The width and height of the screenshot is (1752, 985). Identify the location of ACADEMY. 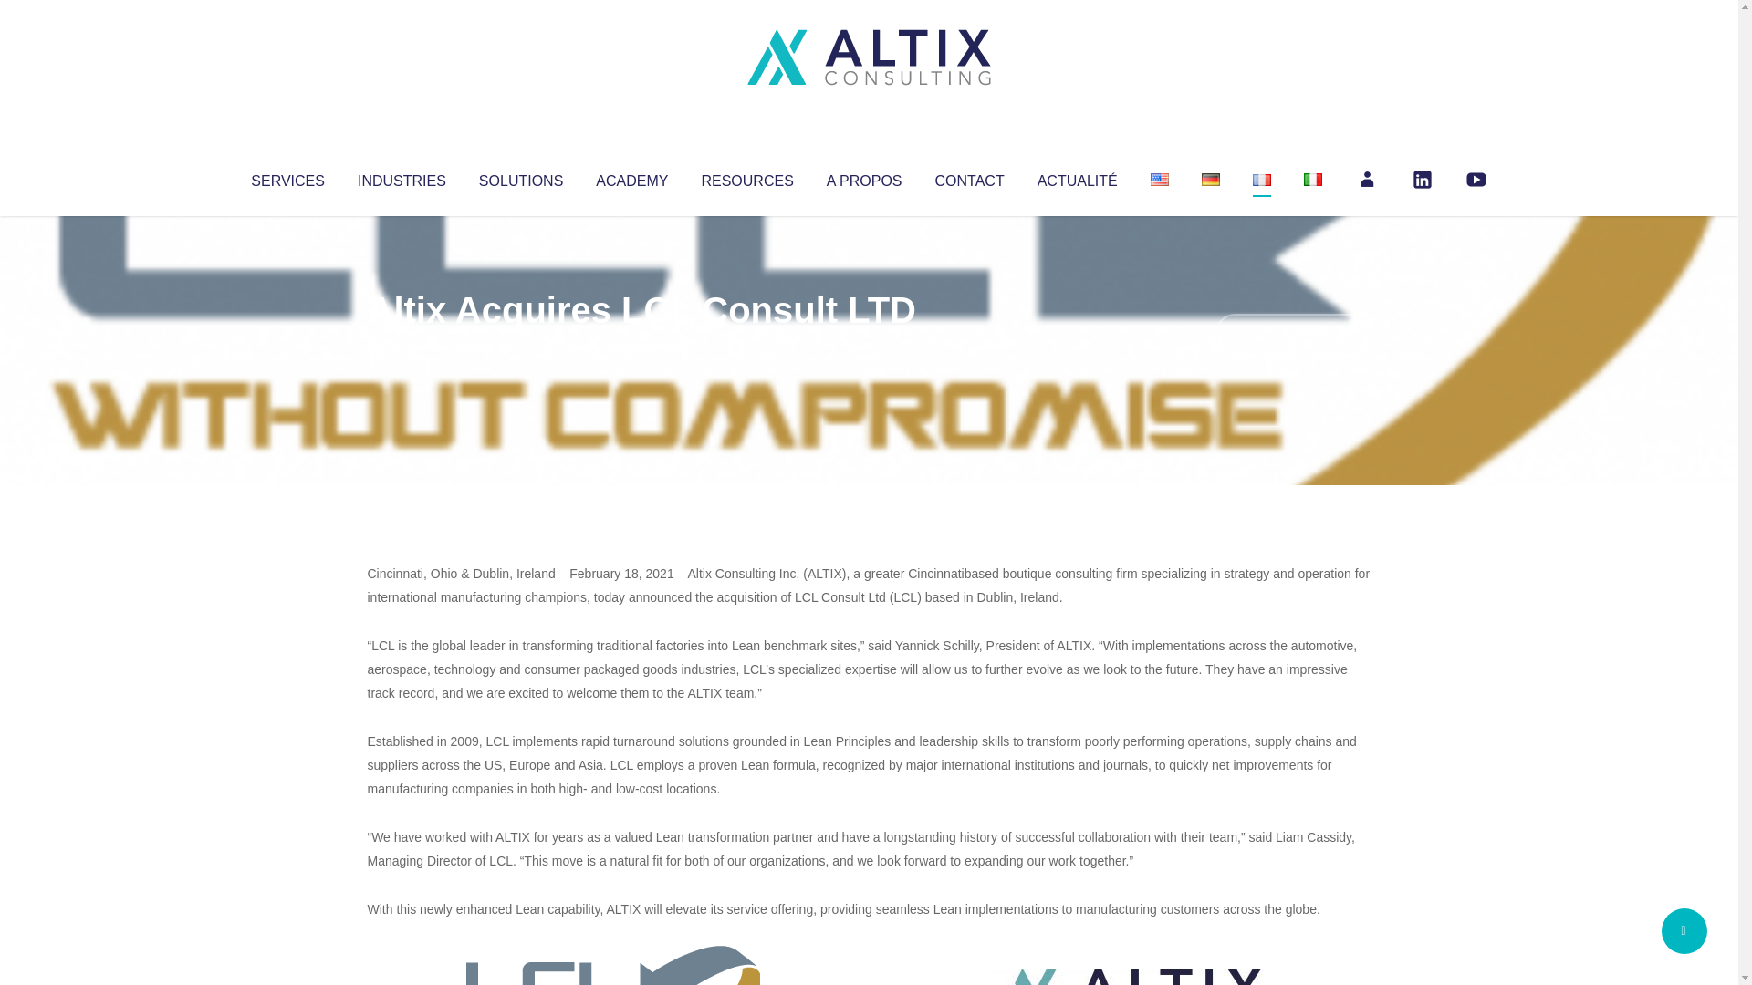
(631, 177).